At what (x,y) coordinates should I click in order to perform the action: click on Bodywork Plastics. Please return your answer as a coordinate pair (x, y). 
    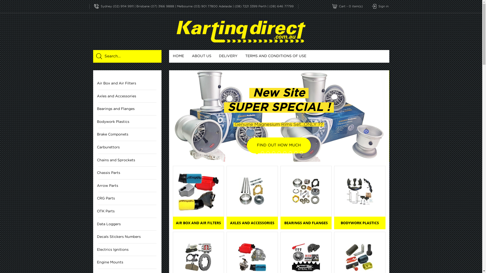
    Looking at the image, I should click on (127, 122).